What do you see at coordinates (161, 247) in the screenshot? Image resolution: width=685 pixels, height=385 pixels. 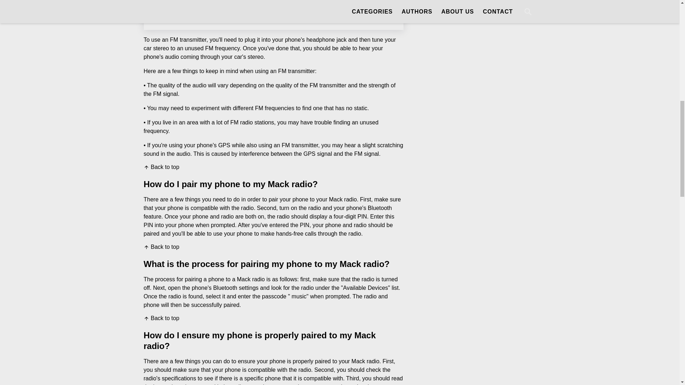 I see `Back to top` at bounding box center [161, 247].